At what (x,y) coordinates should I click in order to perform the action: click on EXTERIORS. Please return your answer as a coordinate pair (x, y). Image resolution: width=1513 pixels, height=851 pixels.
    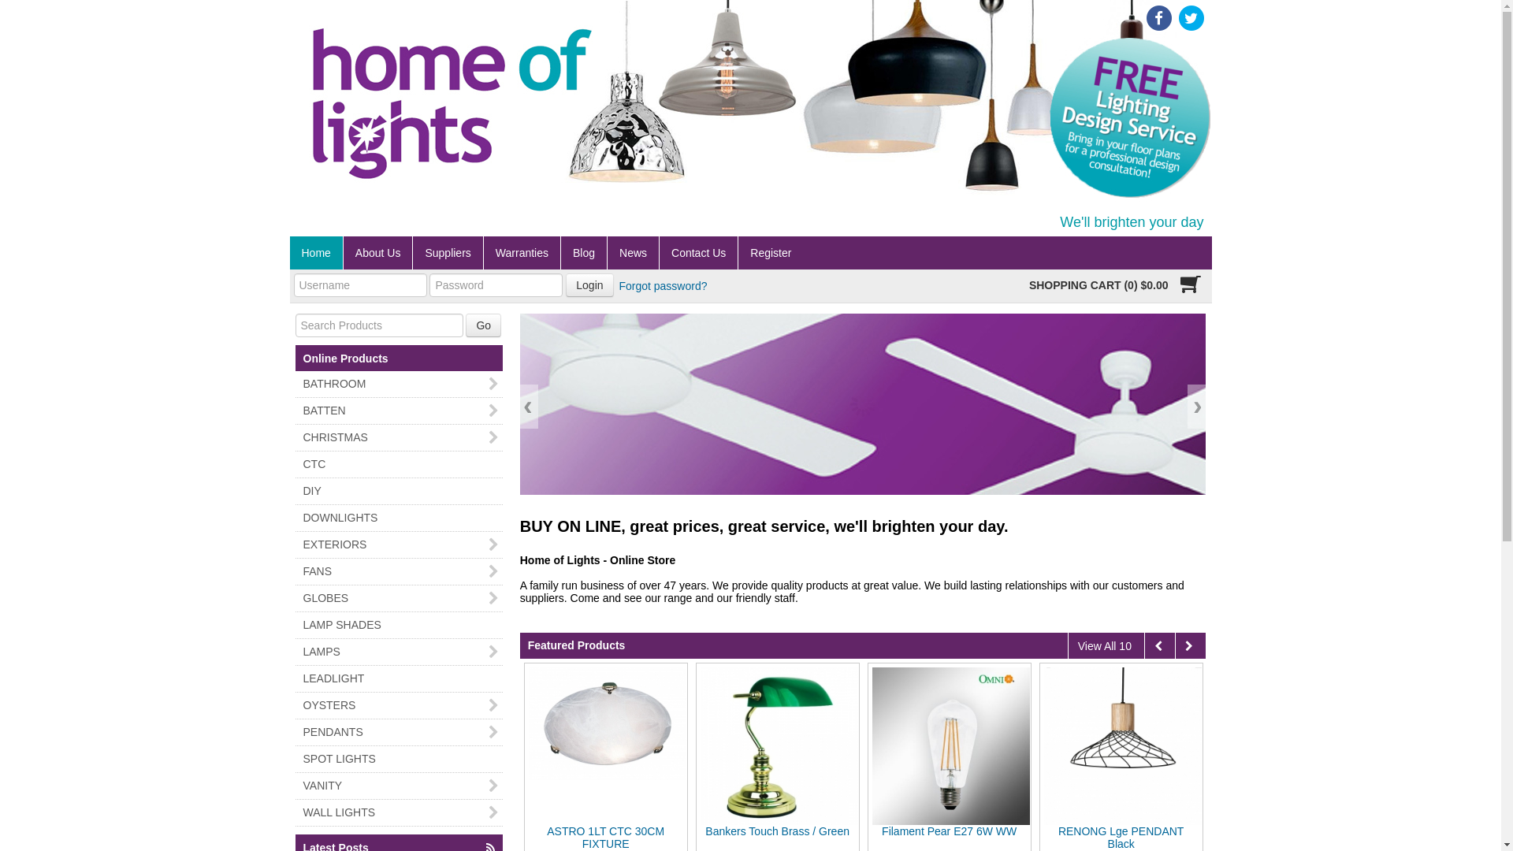
    Looking at the image, I should click on (399, 545).